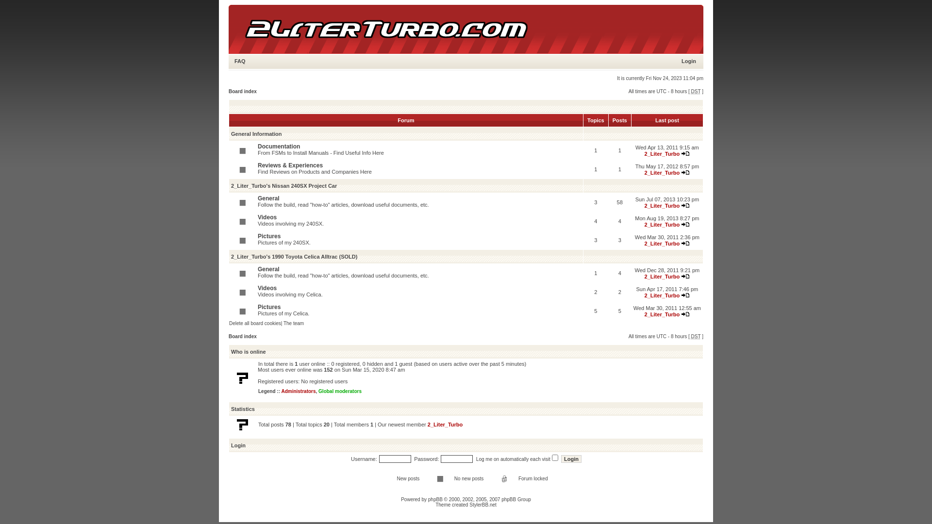 The height and width of the screenshot is (524, 932). What do you see at coordinates (267, 217) in the screenshot?
I see `Videos` at bounding box center [267, 217].